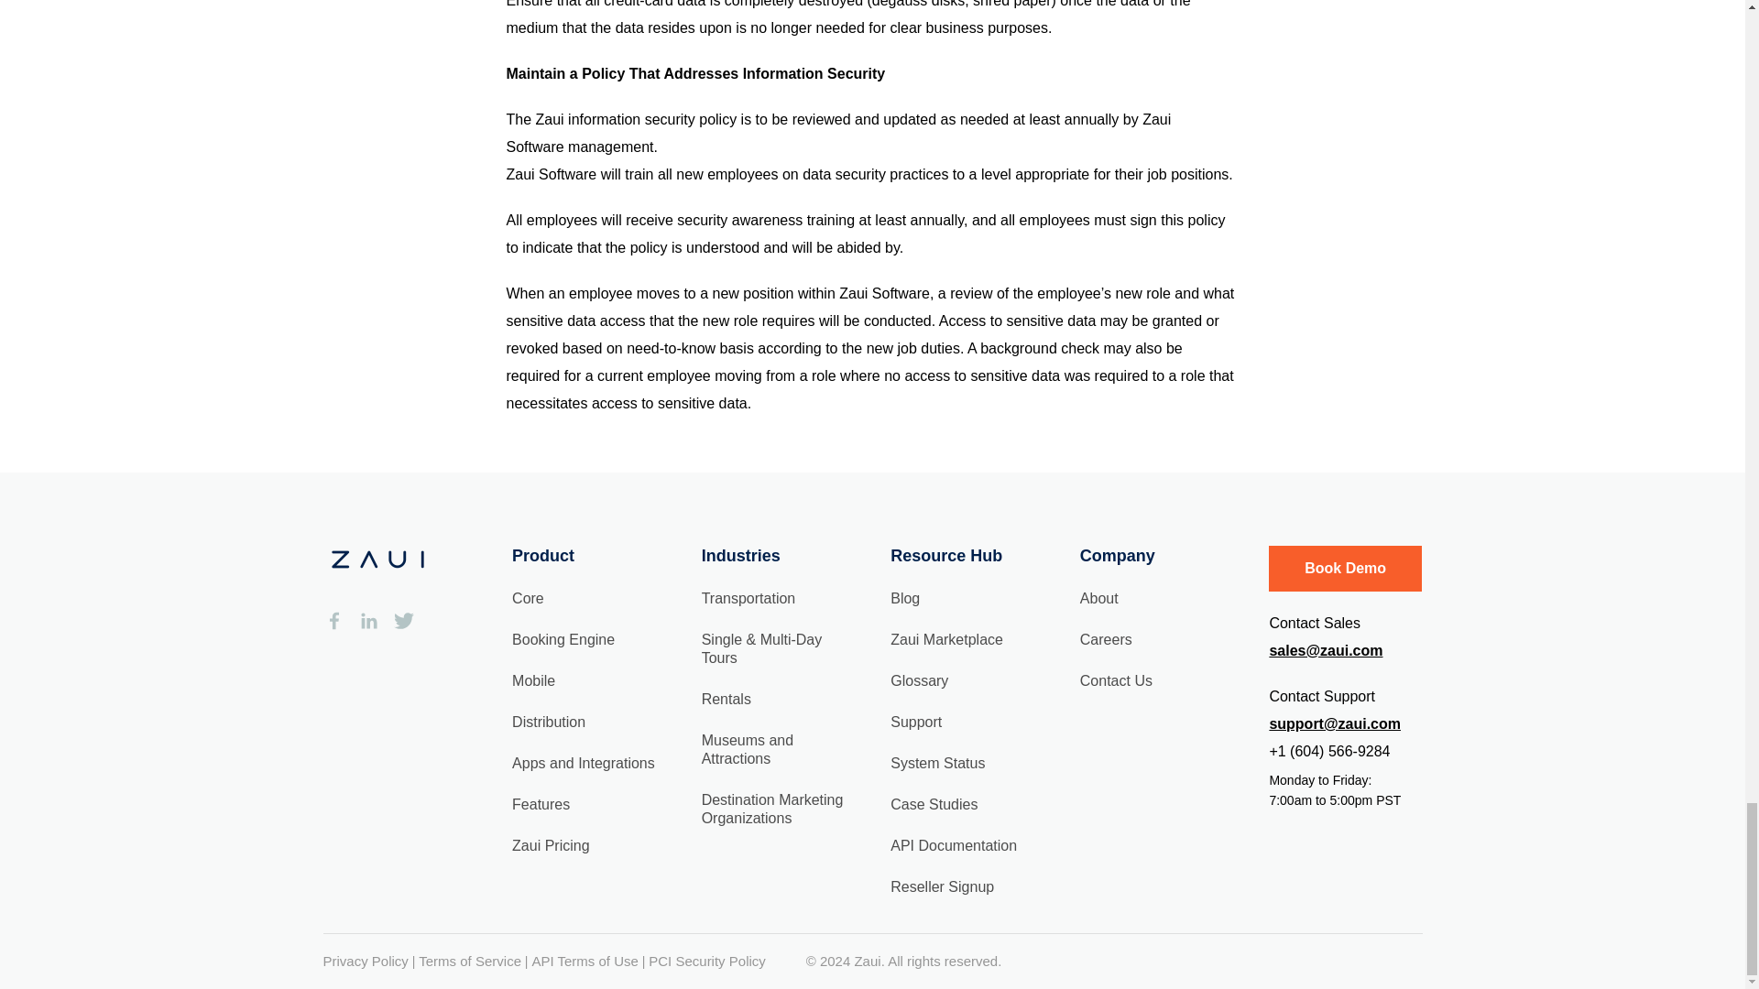 The width and height of the screenshot is (1759, 989). I want to click on Zaui Pricing, so click(550, 845).